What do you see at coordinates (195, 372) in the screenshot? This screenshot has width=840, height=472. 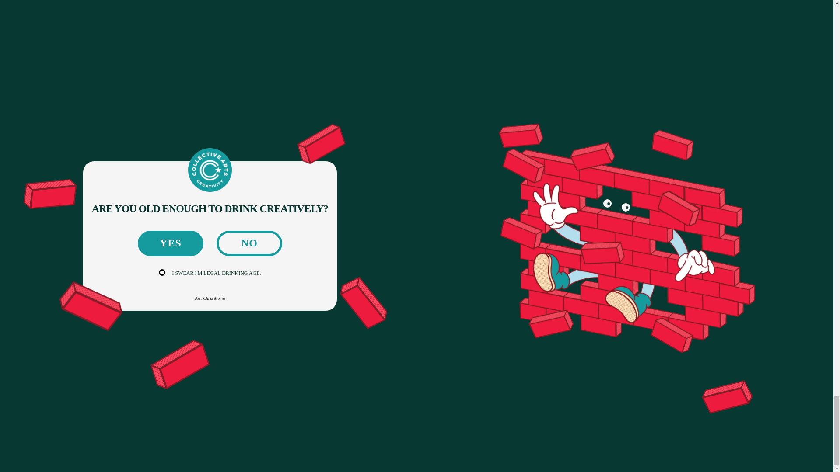 I see `Energy` at bounding box center [195, 372].